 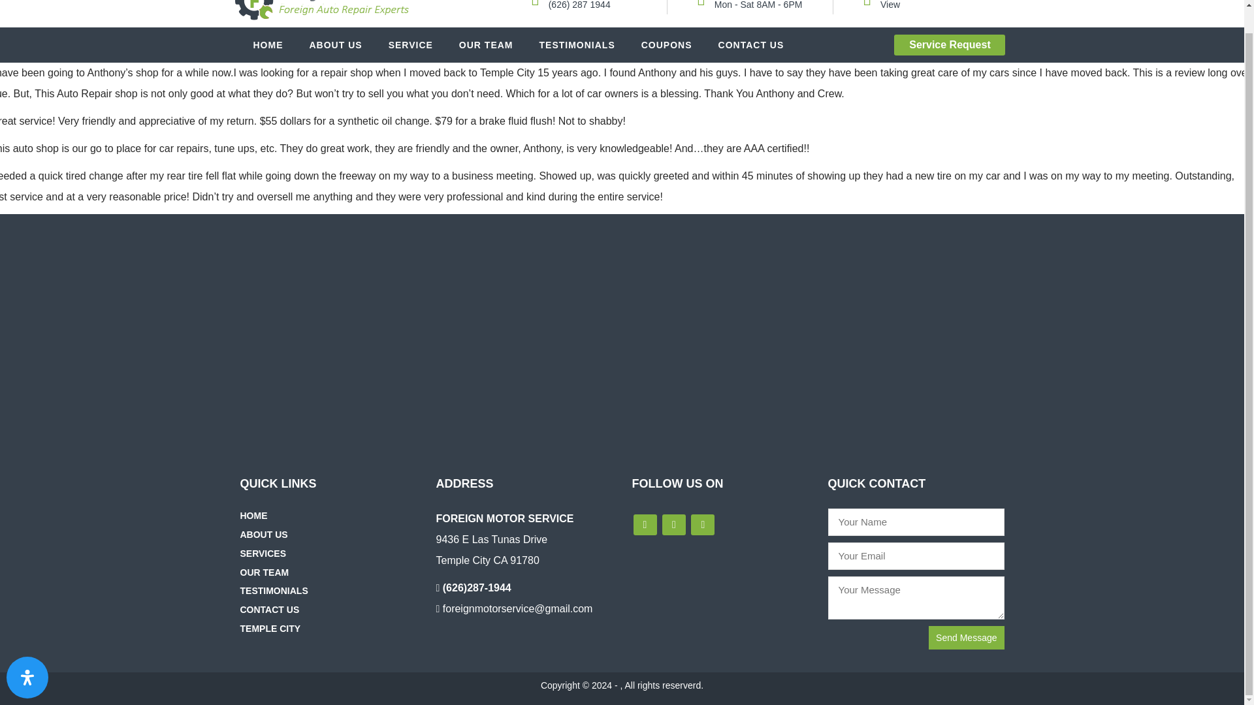 I want to click on OUR TEAM, so click(x=486, y=44).